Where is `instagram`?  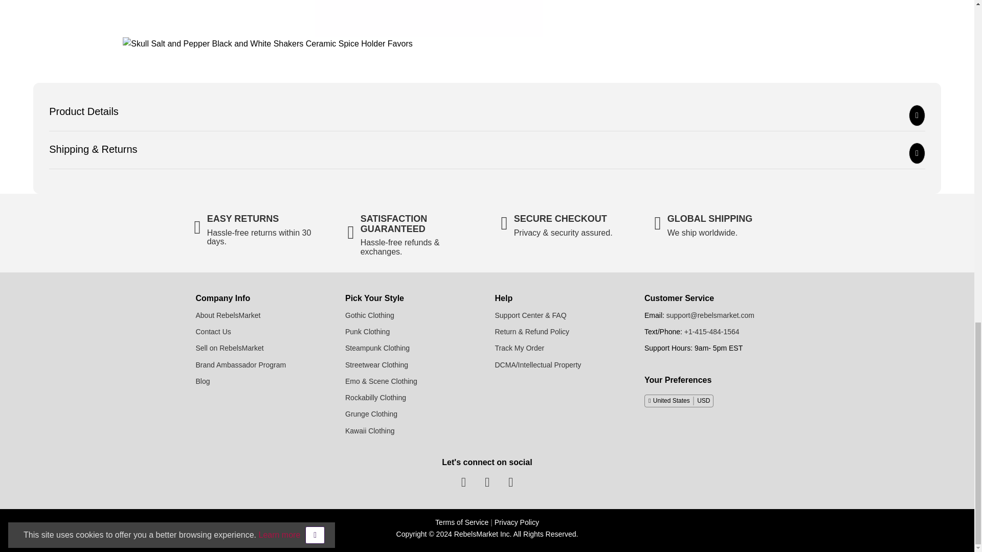
instagram is located at coordinates (510, 481).